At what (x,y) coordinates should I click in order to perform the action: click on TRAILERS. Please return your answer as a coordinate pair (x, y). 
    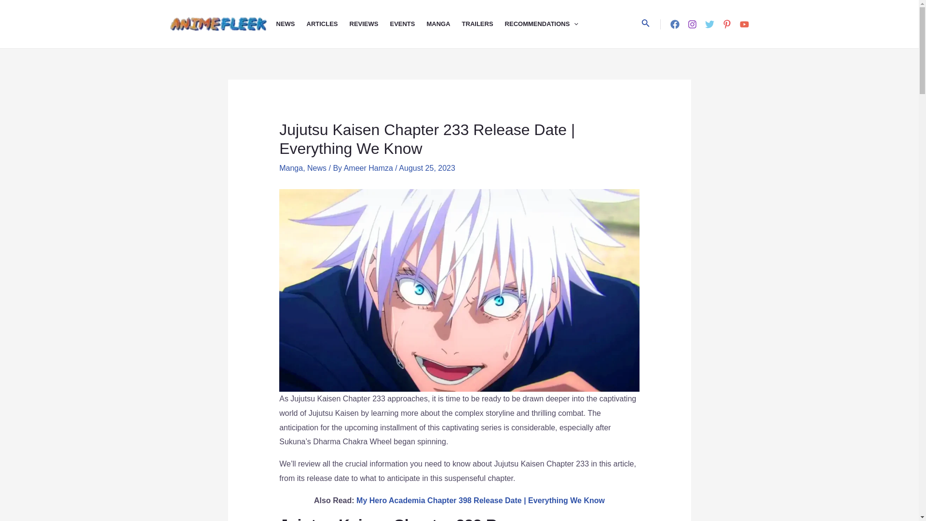
    Looking at the image, I should click on (483, 24).